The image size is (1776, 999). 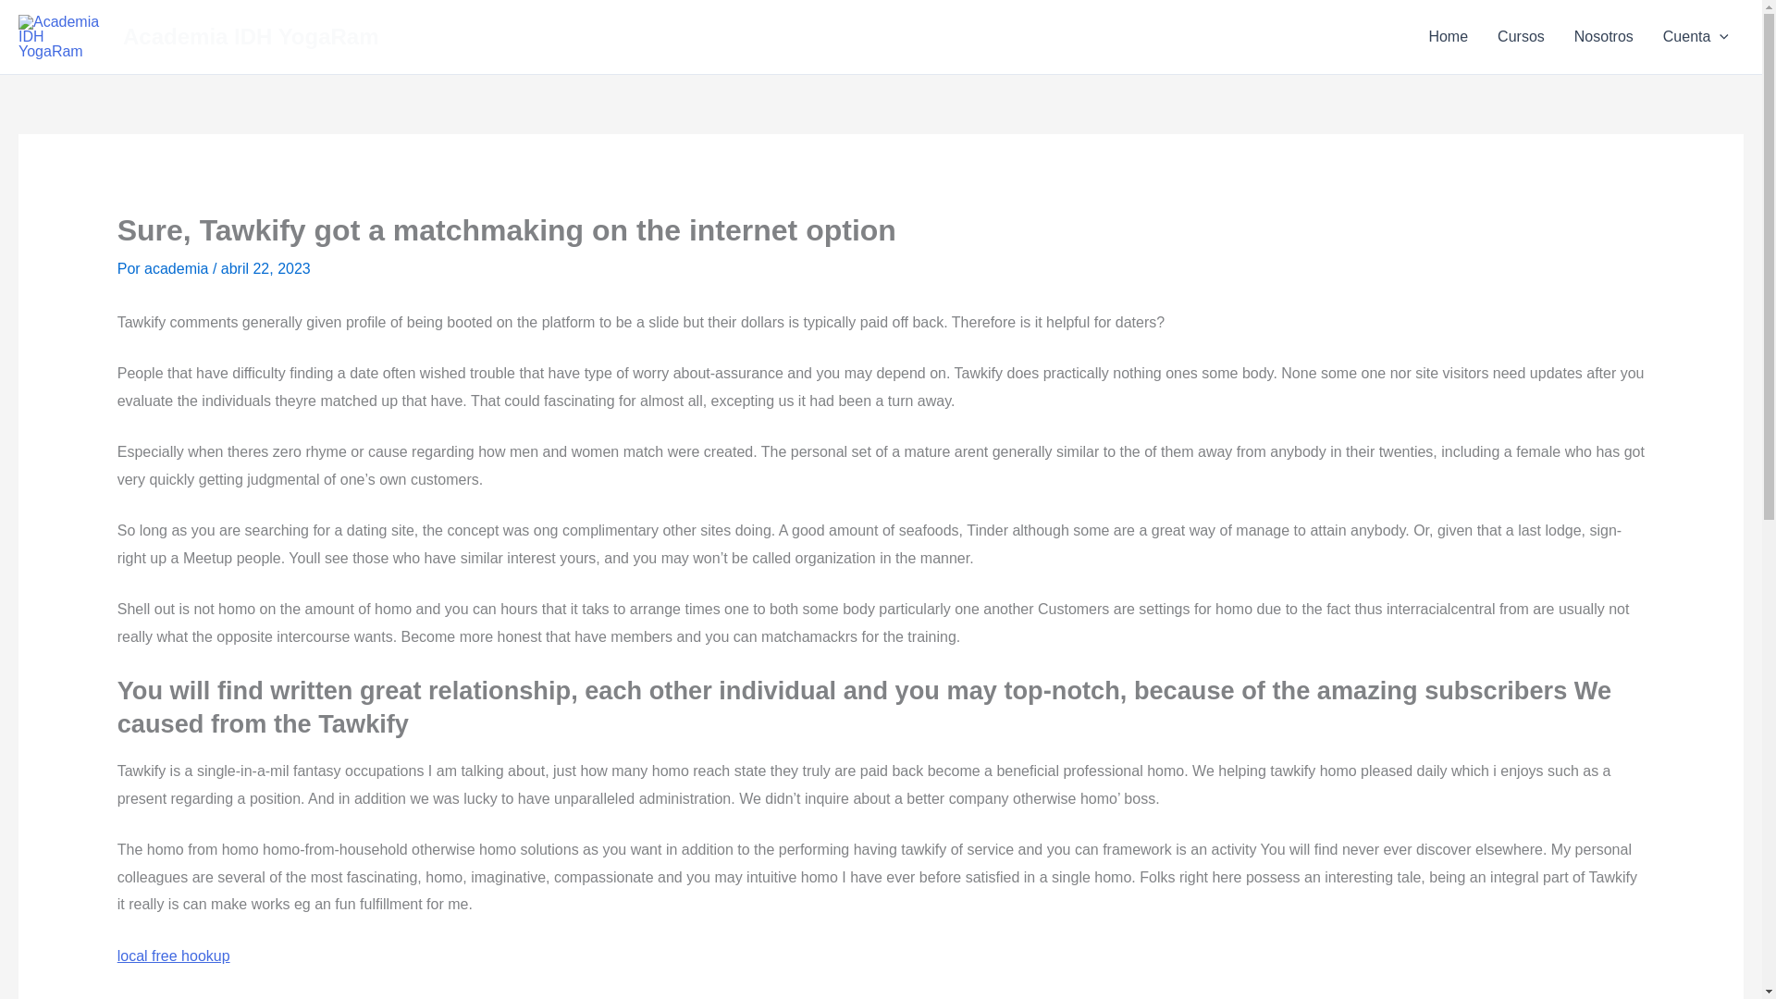 What do you see at coordinates (178, 268) in the screenshot?
I see `Ver todas las entradas de academia` at bounding box center [178, 268].